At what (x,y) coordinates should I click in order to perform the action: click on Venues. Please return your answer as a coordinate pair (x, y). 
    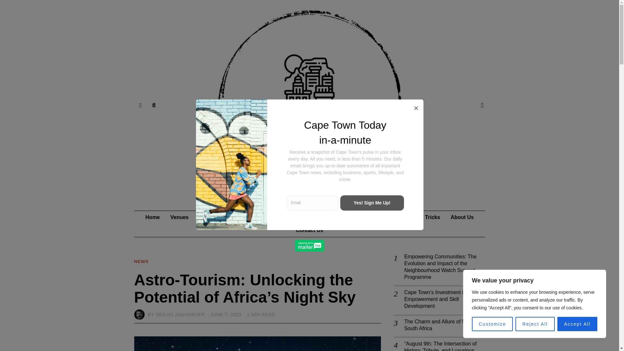
    Looking at the image, I should click on (179, 217).